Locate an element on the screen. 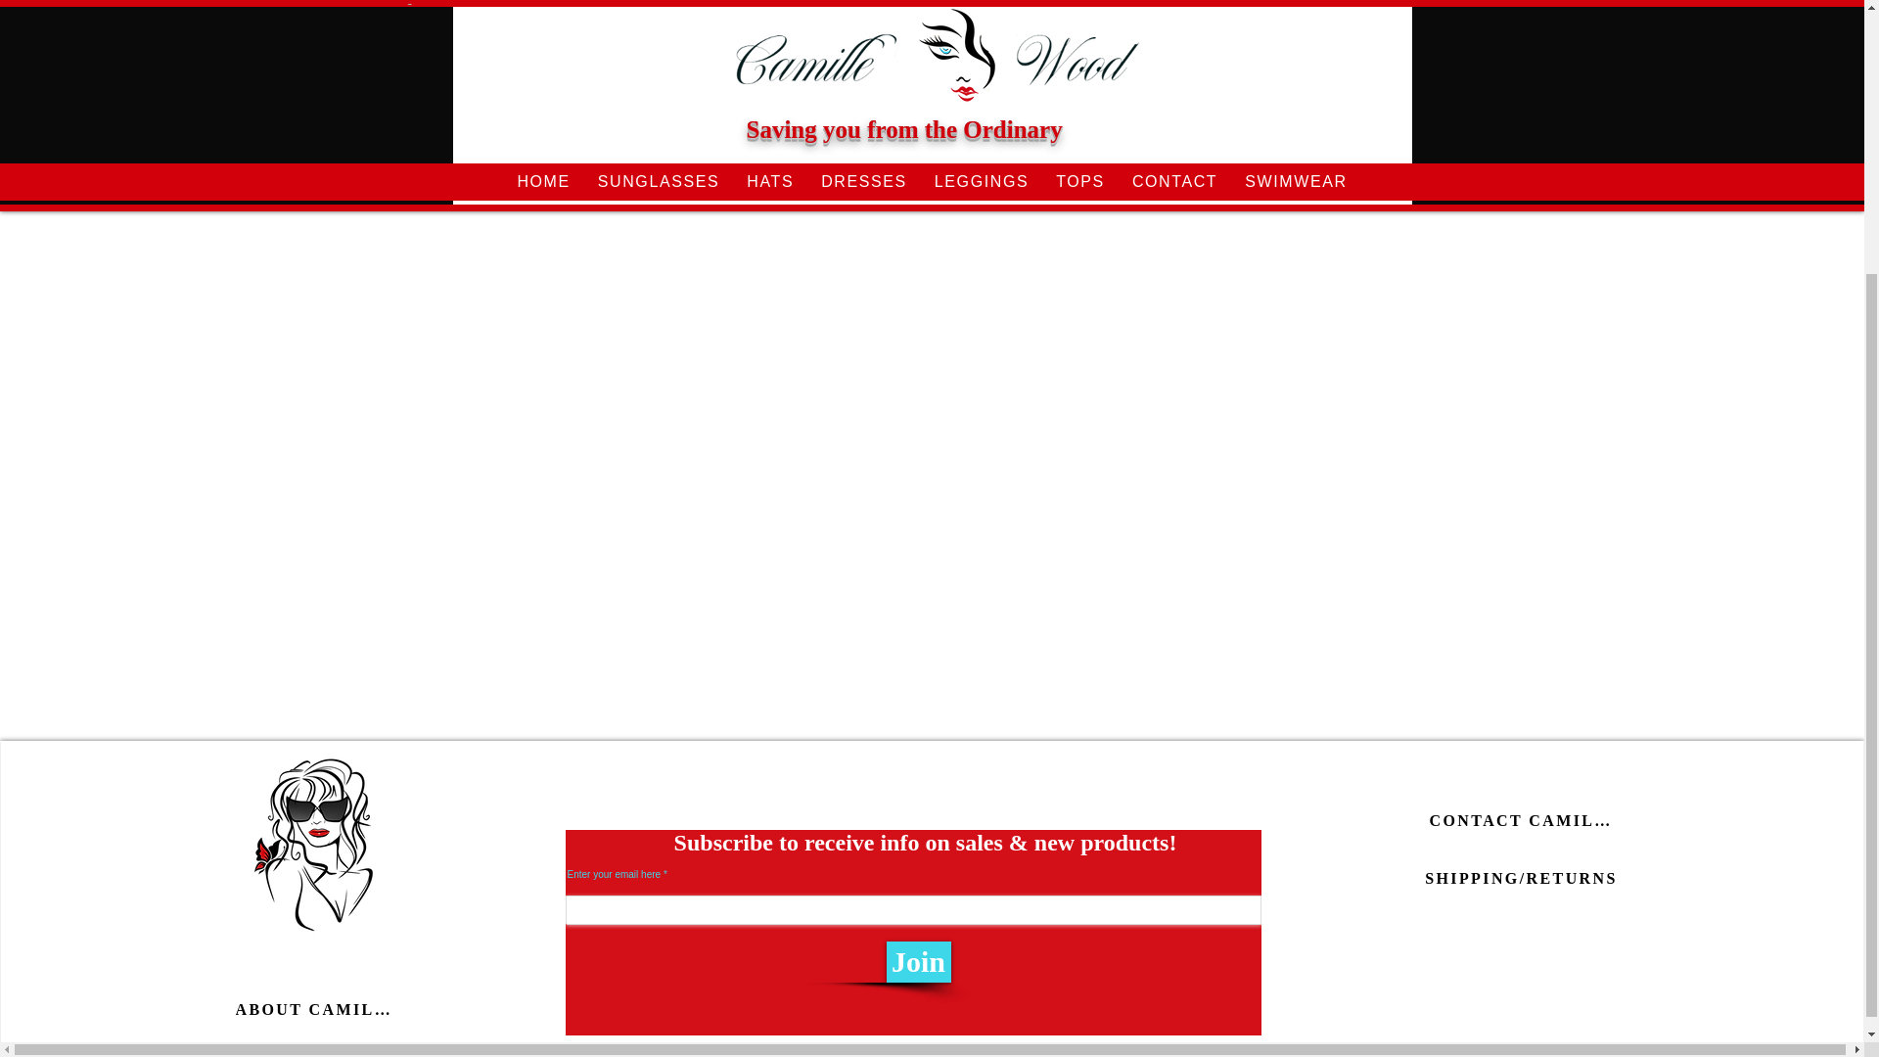  ABOUT CAMILLE is located at coordinates (315, 1009).